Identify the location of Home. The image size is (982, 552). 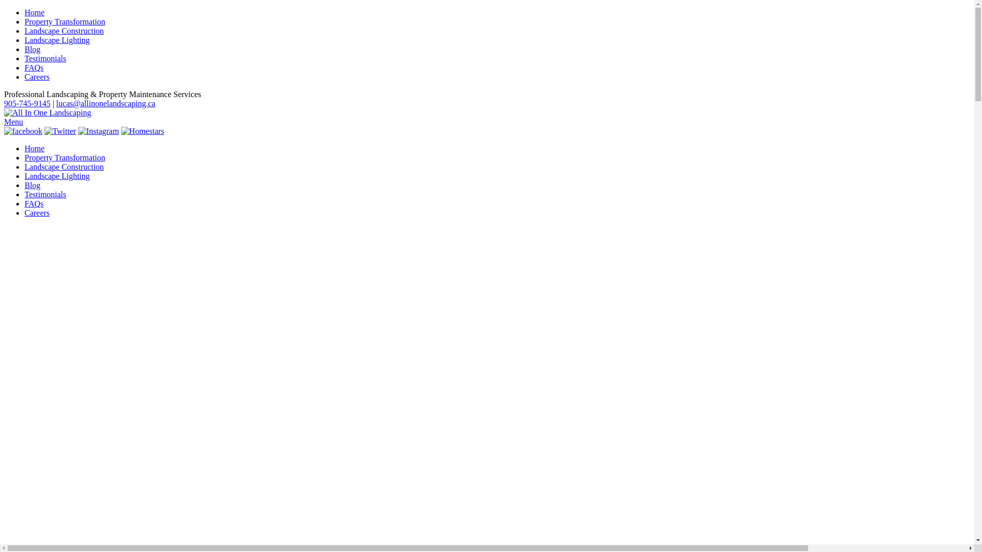
(35, 148).